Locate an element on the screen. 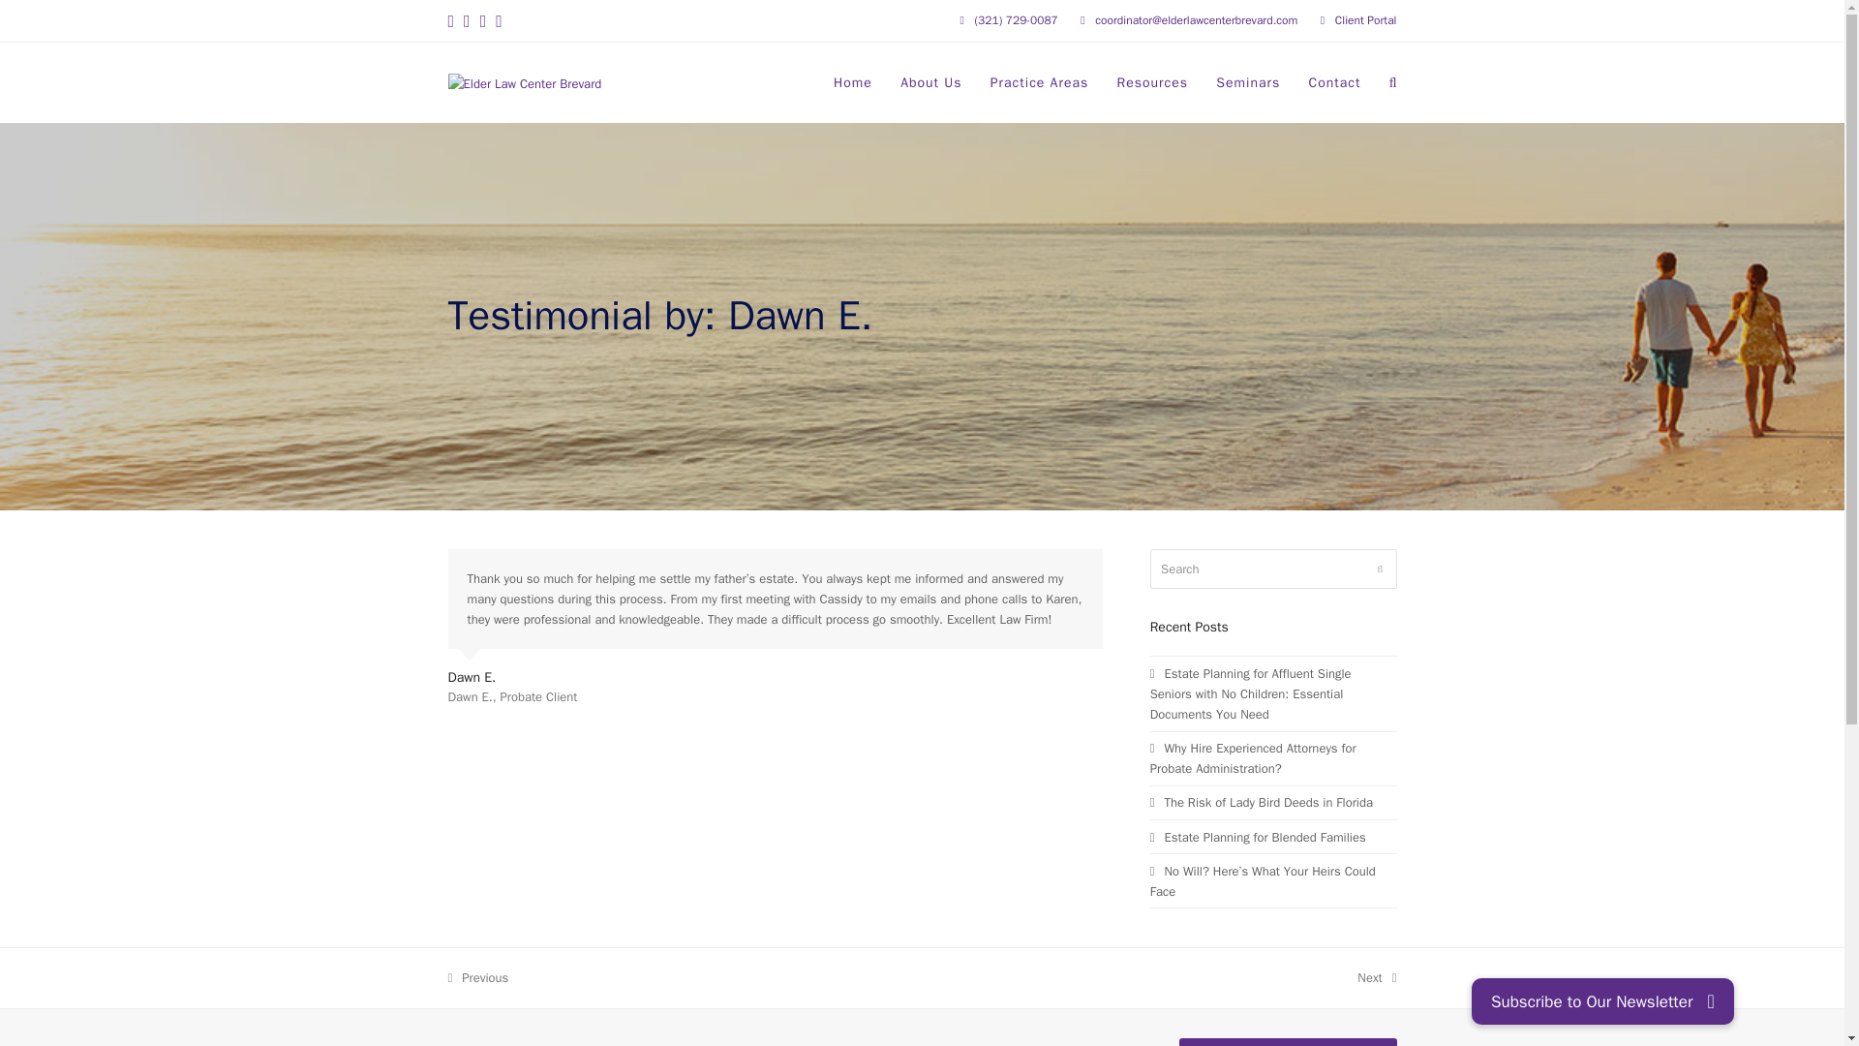  Resources is located at coordinates (1376, 977).